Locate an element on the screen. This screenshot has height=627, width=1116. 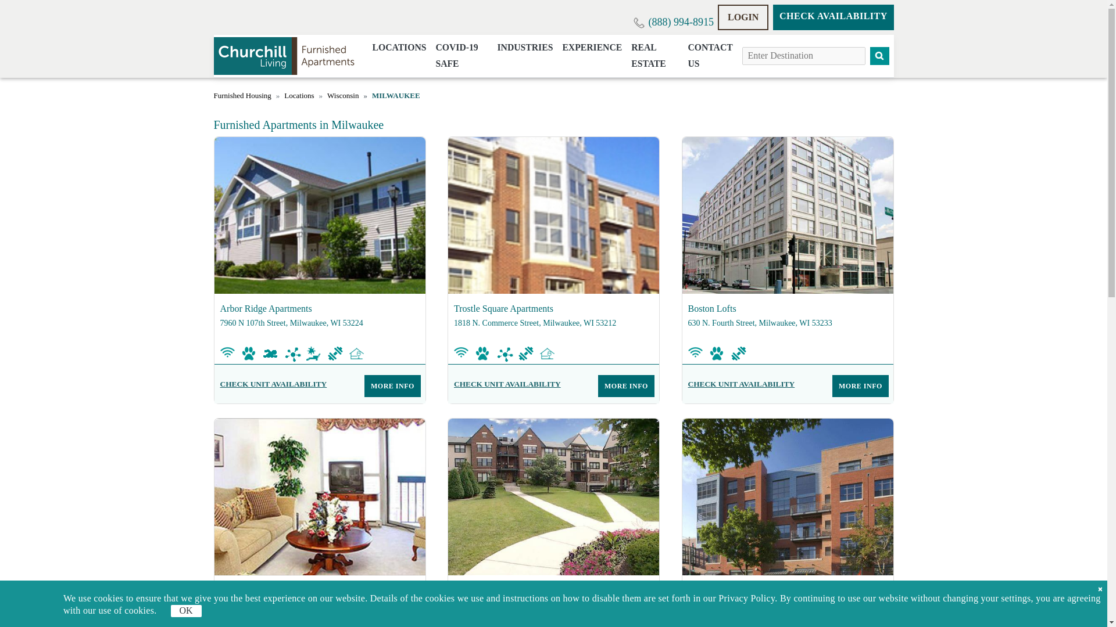
Pets Allowed is located at coordinates (482, 354).